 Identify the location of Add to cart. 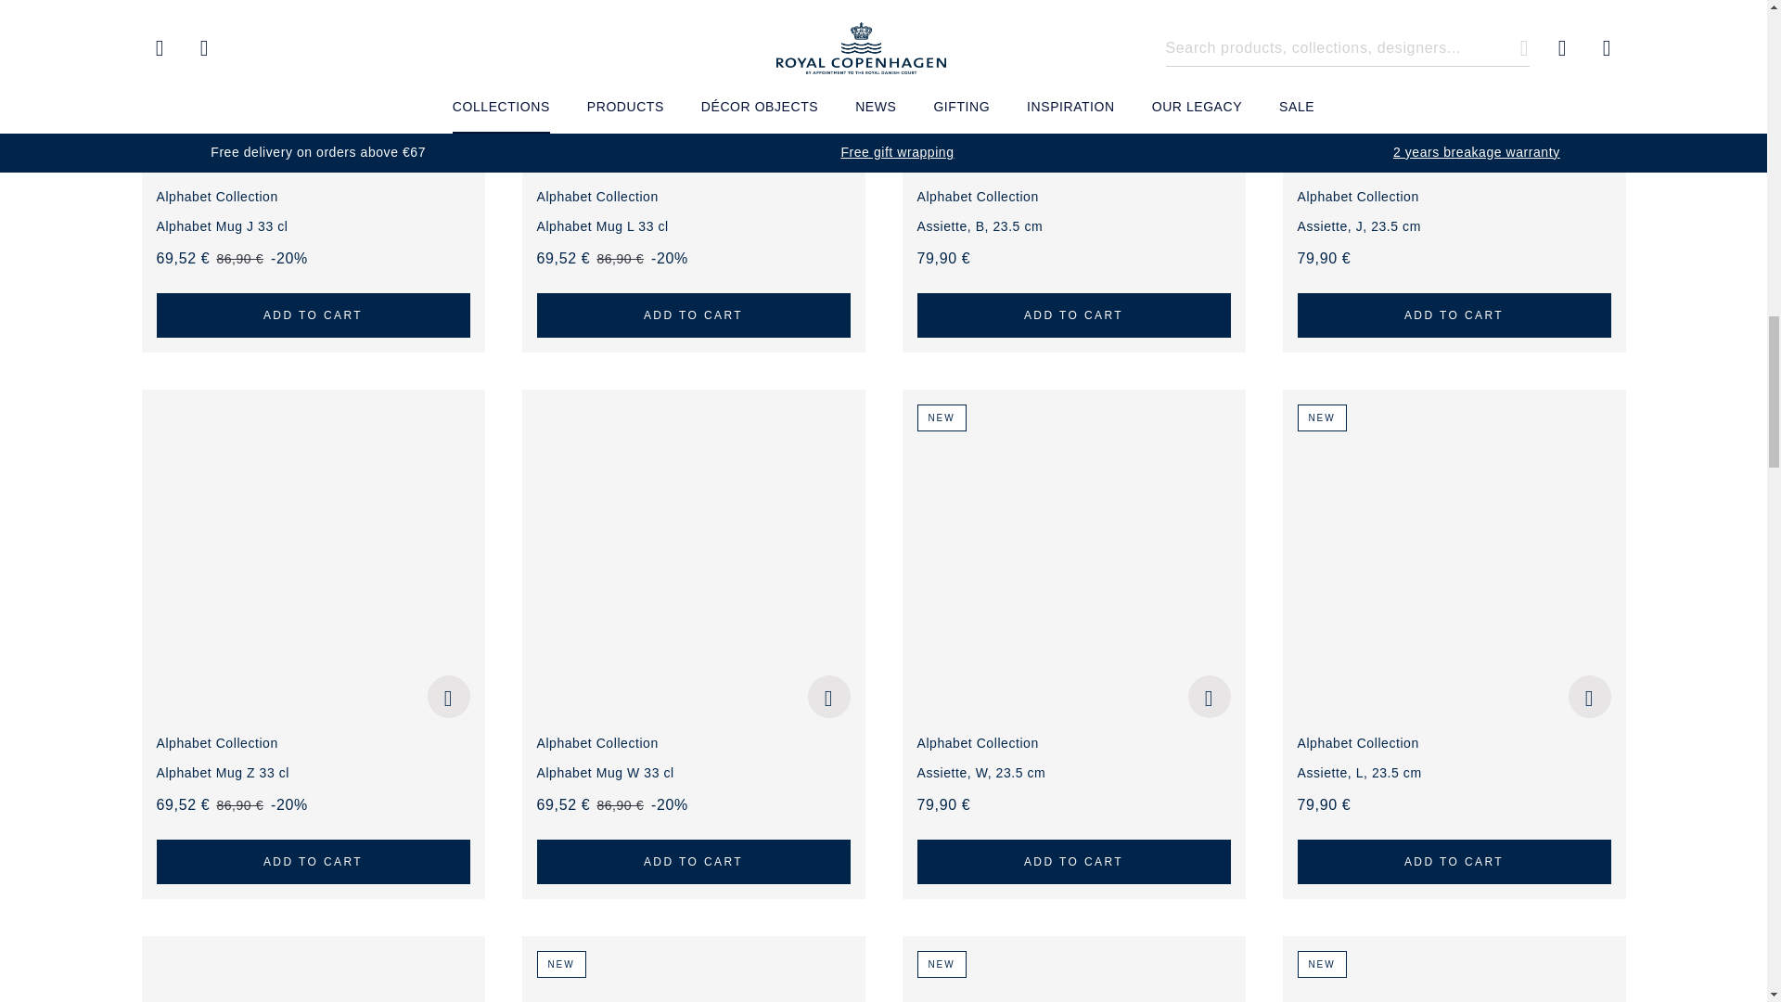
(1073, 315).